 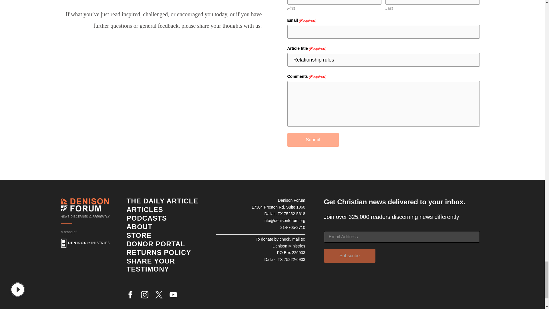 I want to click on Relationship rules, so click(x=383, y=60).